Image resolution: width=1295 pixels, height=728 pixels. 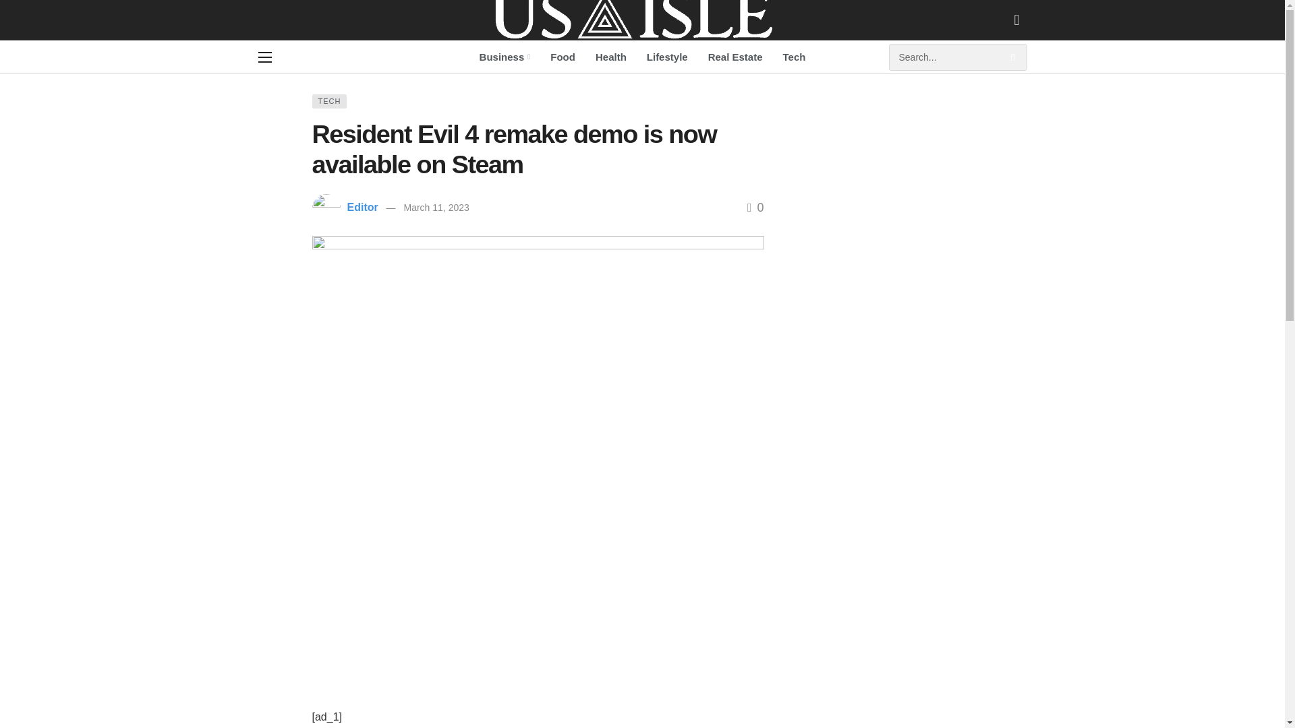 I want to click on Business, so click(x=505, y=57).